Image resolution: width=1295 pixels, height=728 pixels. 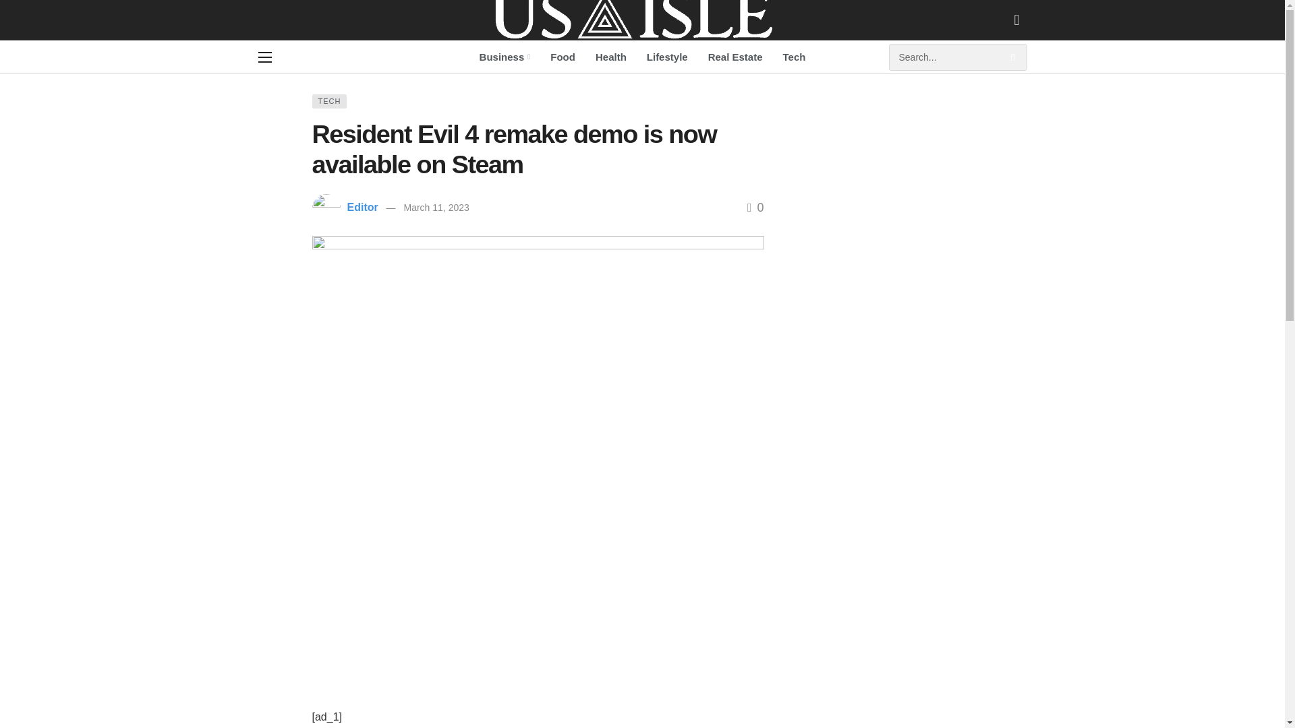 I want to click on Business, so click(x=505, y=57).